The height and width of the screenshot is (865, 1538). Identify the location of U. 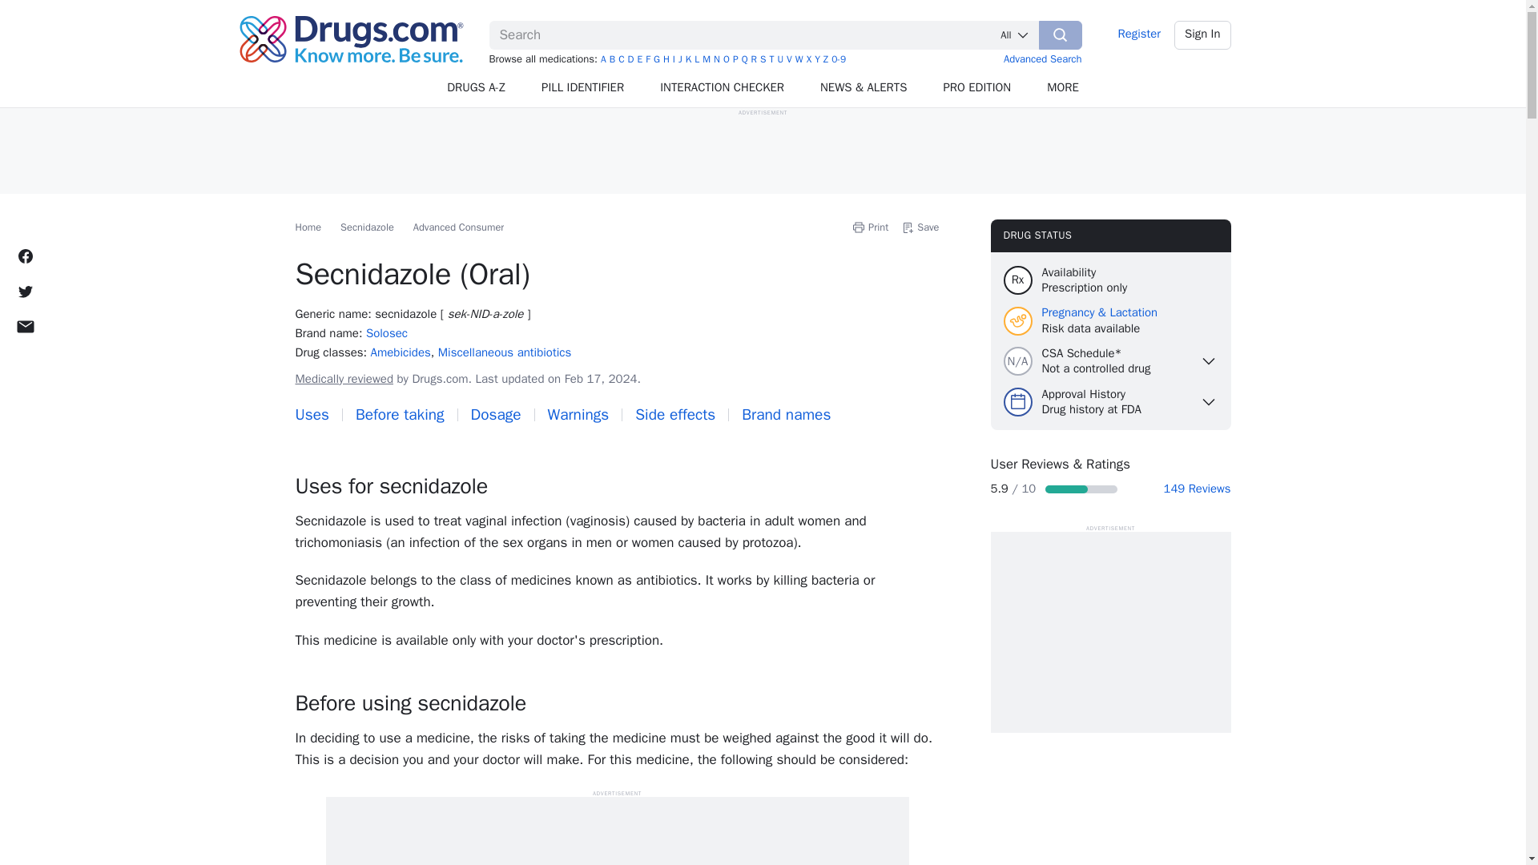
(779, 59).